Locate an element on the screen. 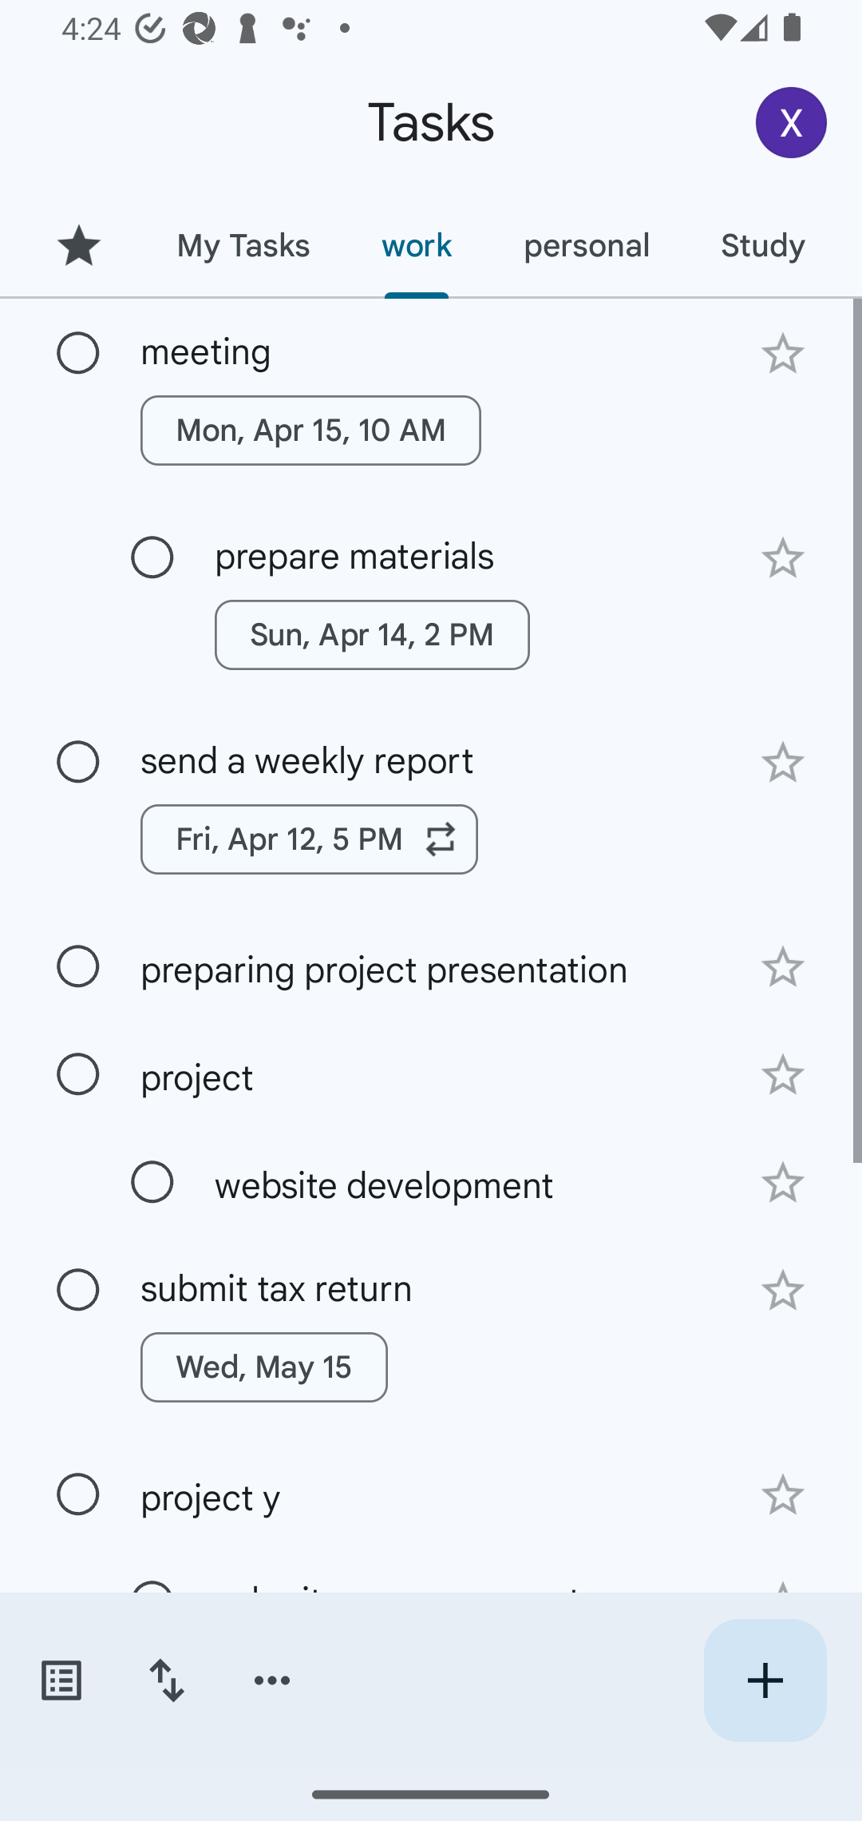 The height and width of the screenshot is (1821, 862). Mark as complete is located at coordinates (78, 354).